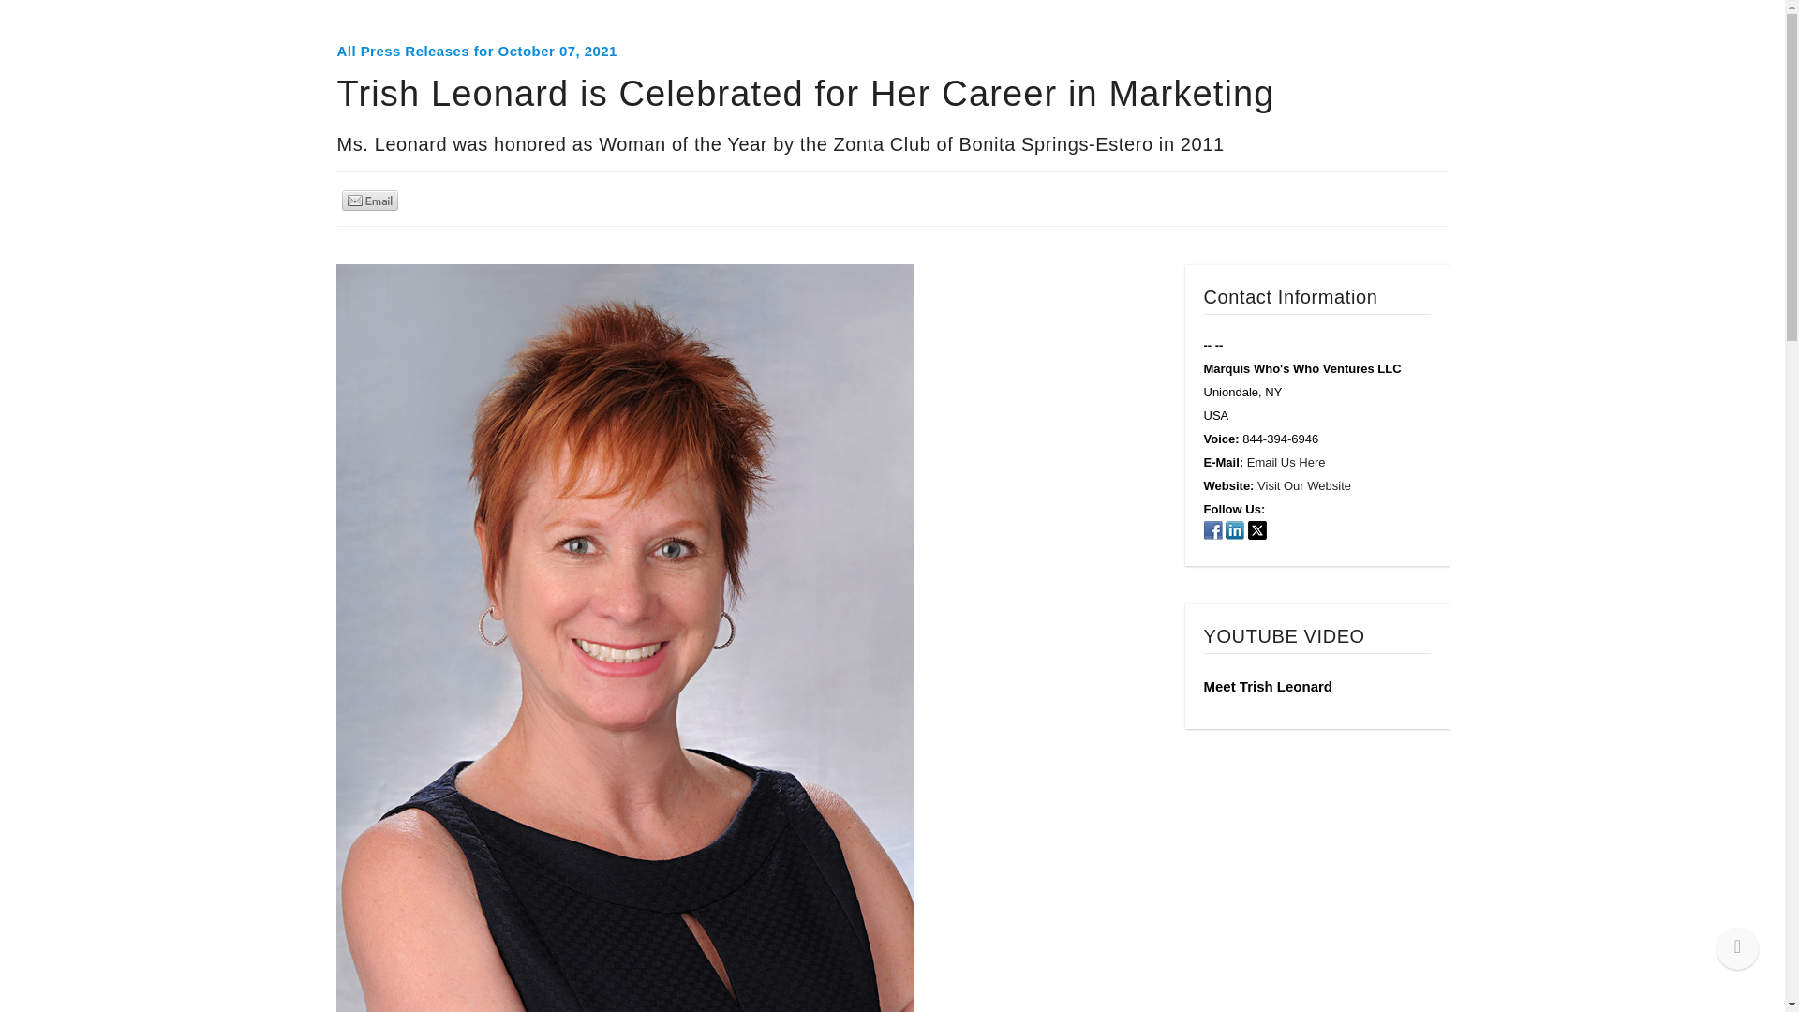 This screenshot has width=1799, height=1012. Describe the element at coordinates (477, 51) in the screenshot. I see `All Press Releases for October 07, 2021` at that location.